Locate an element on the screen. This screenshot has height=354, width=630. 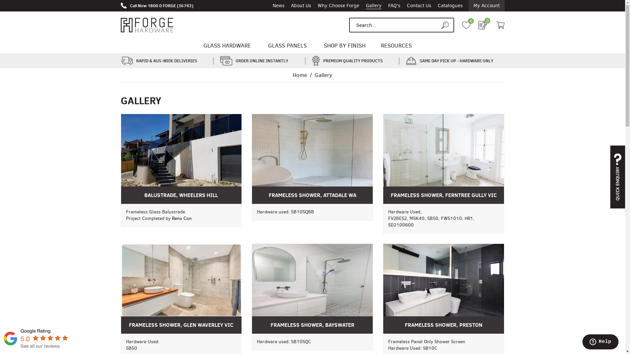
FAQ's is located at coordinates (394, 6).